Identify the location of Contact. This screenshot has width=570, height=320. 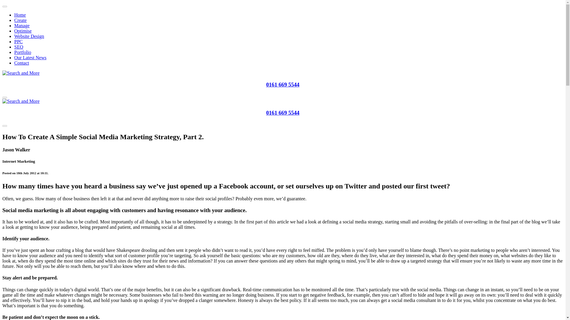
(21, 63).